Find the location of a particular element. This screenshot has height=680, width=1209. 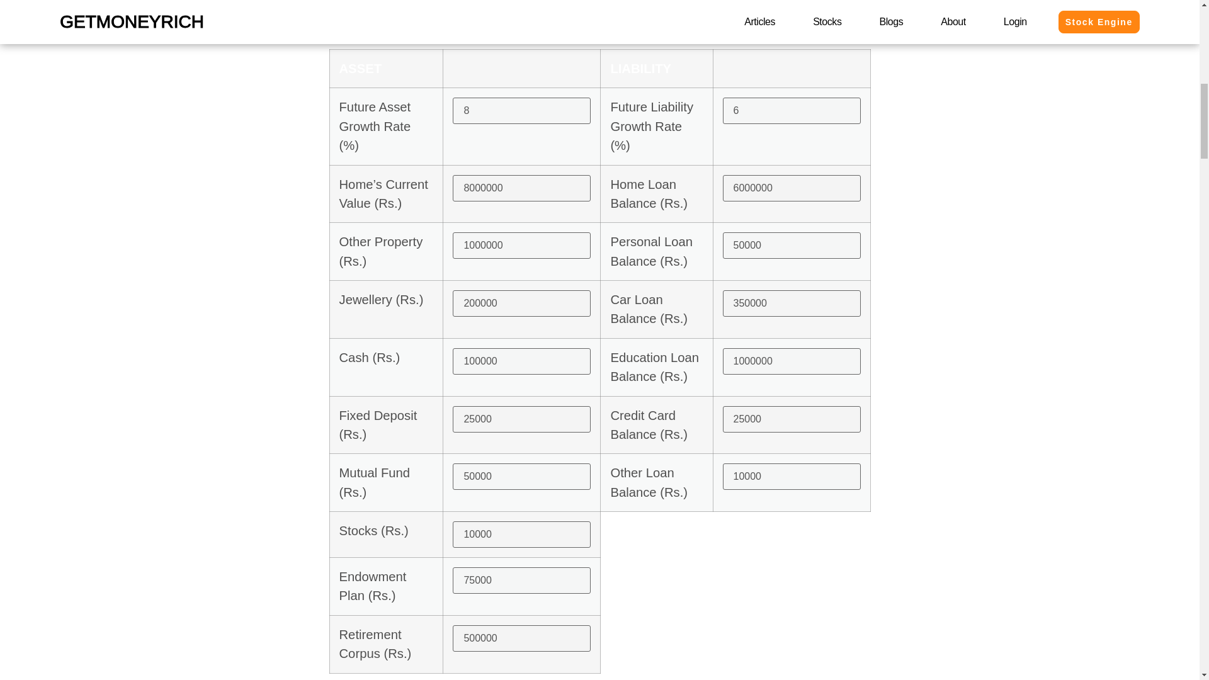

1000000 is located at coordinates (521, 246).